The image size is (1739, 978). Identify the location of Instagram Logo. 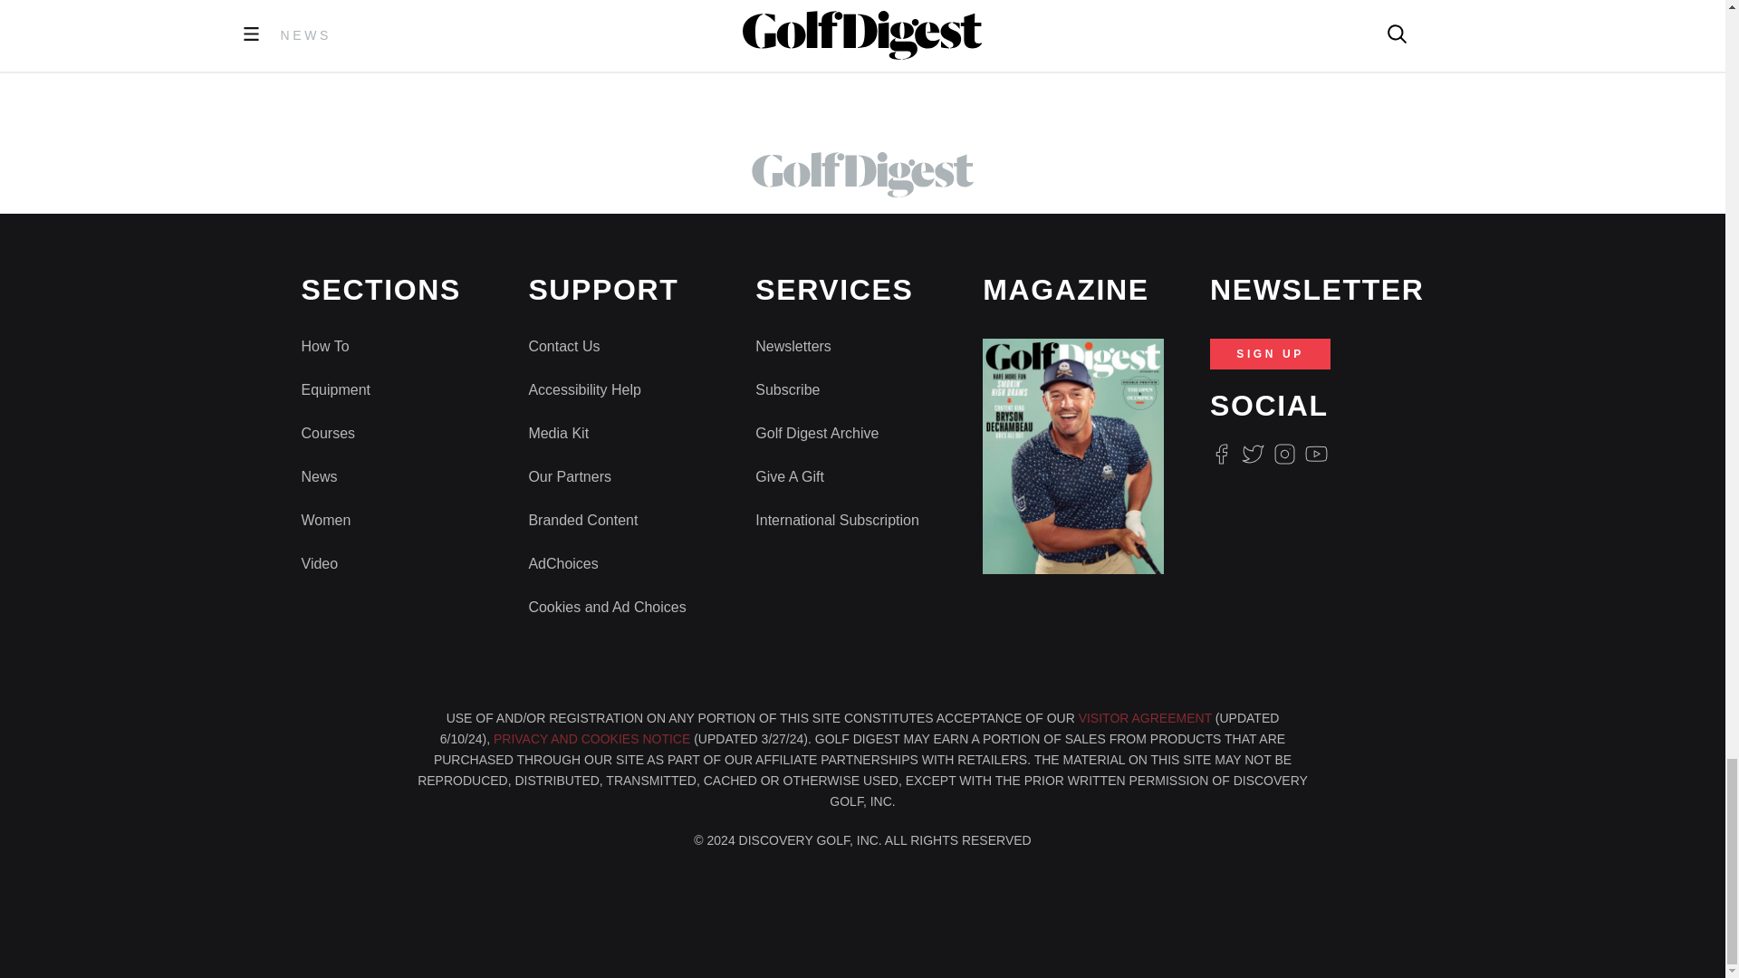
(1284, 455).